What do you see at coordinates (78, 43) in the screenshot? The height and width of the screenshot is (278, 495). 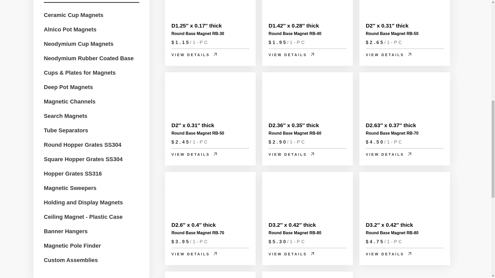 I see `Neodymium Cup Magnets` at bounding box center [78, 43].